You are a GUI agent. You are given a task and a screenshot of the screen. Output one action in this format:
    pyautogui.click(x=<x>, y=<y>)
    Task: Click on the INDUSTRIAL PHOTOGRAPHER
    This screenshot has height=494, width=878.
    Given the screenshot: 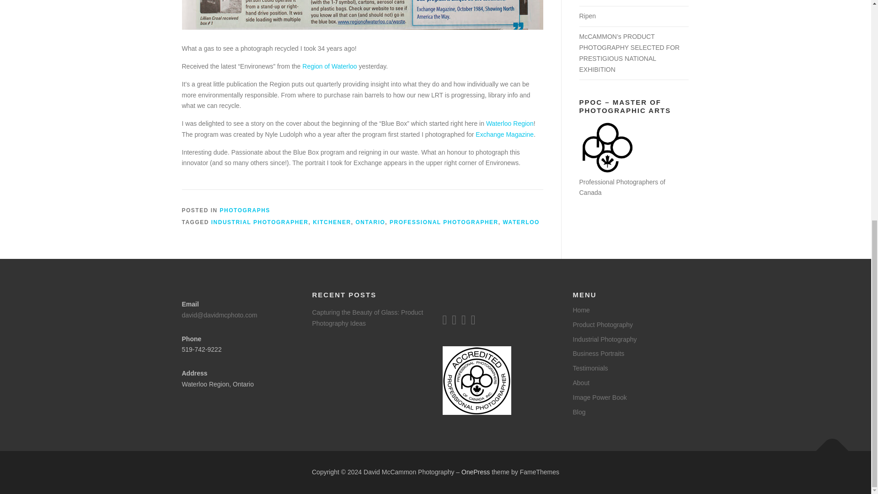 What is the action you would take?
    pyautogui.click(x=260, y=222)
    